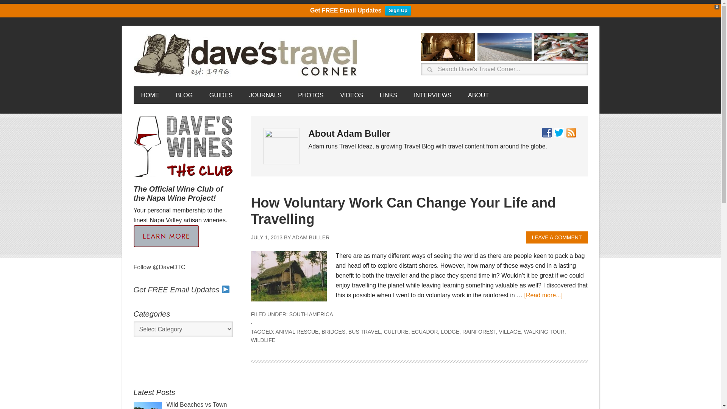  What do you see at coordinates (247, 55) in the screenshot?
I see `DAVE'S TRAVEL CORNER` at bounding box center [247, 55].